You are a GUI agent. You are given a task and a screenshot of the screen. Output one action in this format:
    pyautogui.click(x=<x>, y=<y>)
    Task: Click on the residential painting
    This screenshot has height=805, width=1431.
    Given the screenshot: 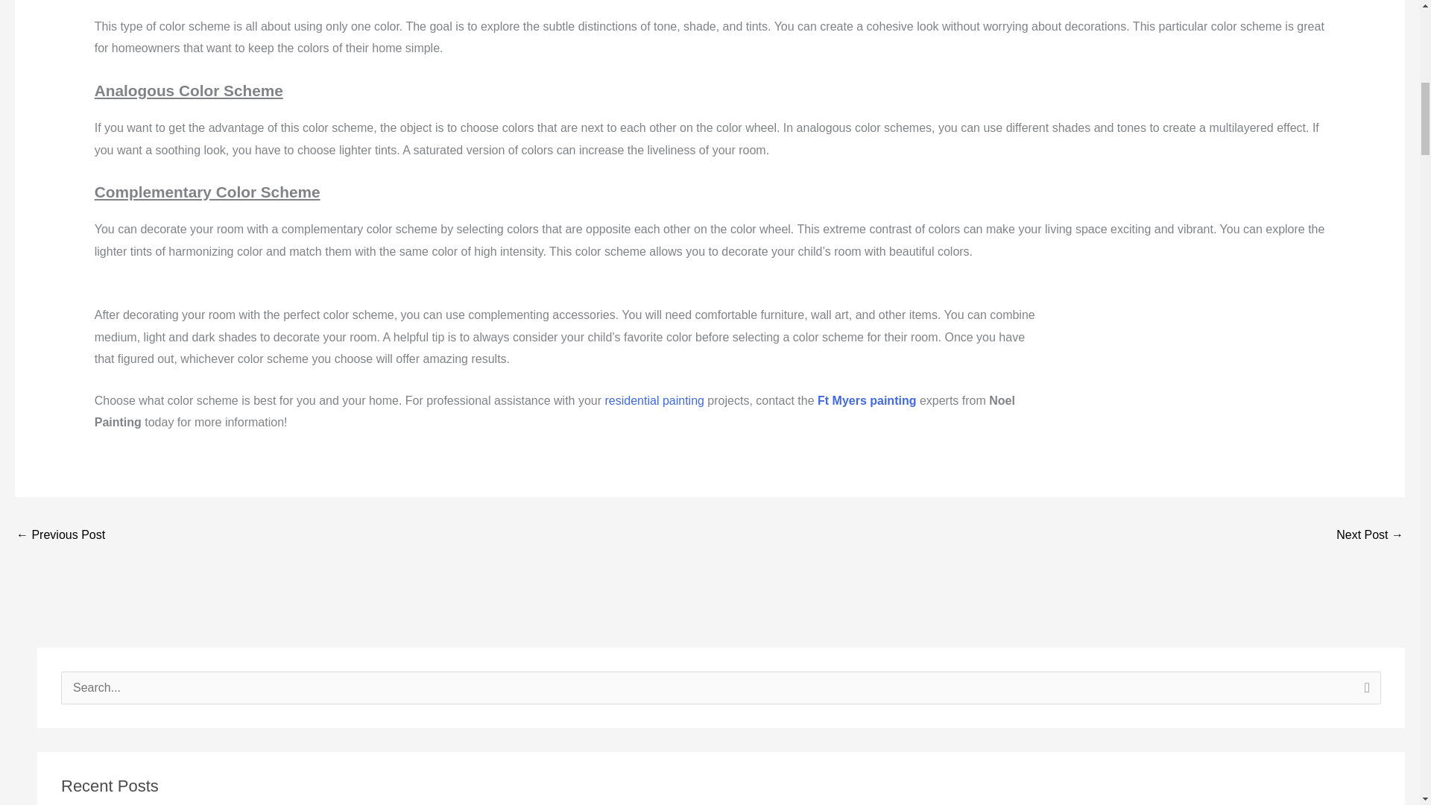 What is the action you would take?
    pyautogui.click(x=654, y=401)
    